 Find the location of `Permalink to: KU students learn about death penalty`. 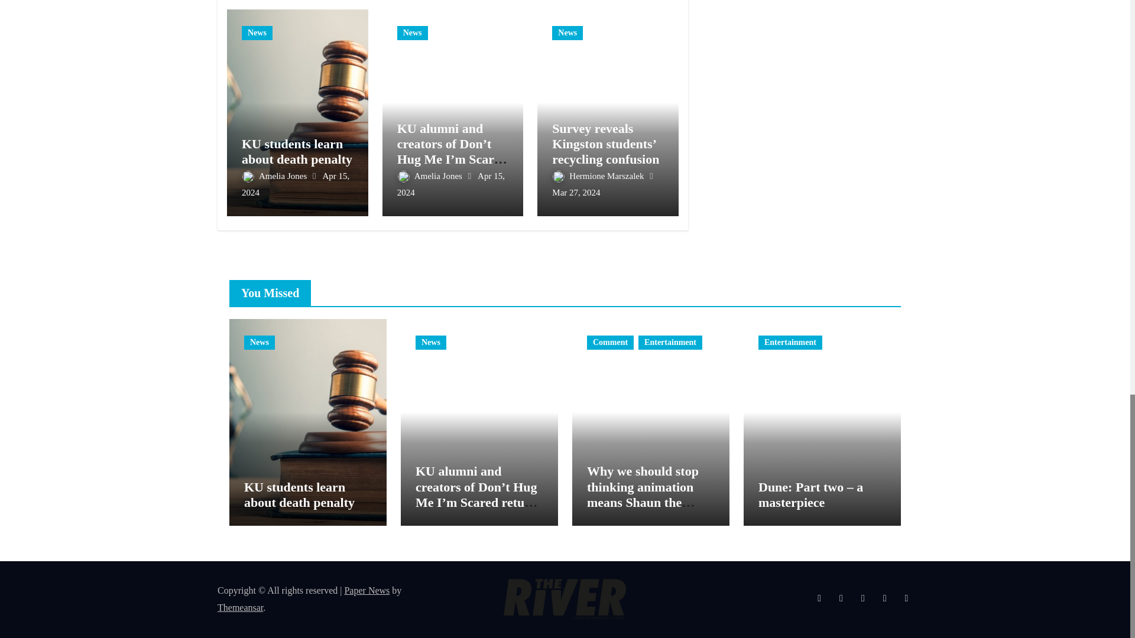

Permalink to: KU students learn about death penalty is located at coordinates (297, 151).